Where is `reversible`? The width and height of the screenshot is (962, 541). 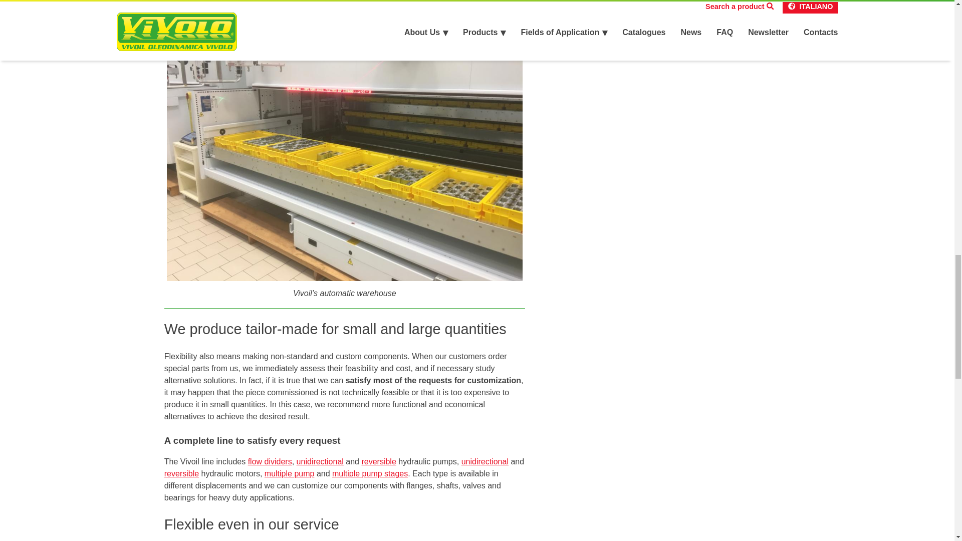 reversible is located at coordinates (378, 461).